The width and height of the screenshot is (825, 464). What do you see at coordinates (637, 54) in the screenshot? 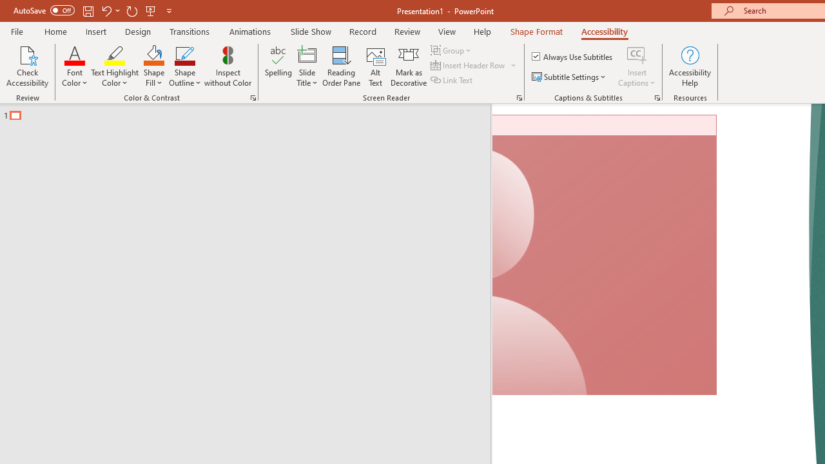
I see `Insert Captions` at bounding box center [637, 54].